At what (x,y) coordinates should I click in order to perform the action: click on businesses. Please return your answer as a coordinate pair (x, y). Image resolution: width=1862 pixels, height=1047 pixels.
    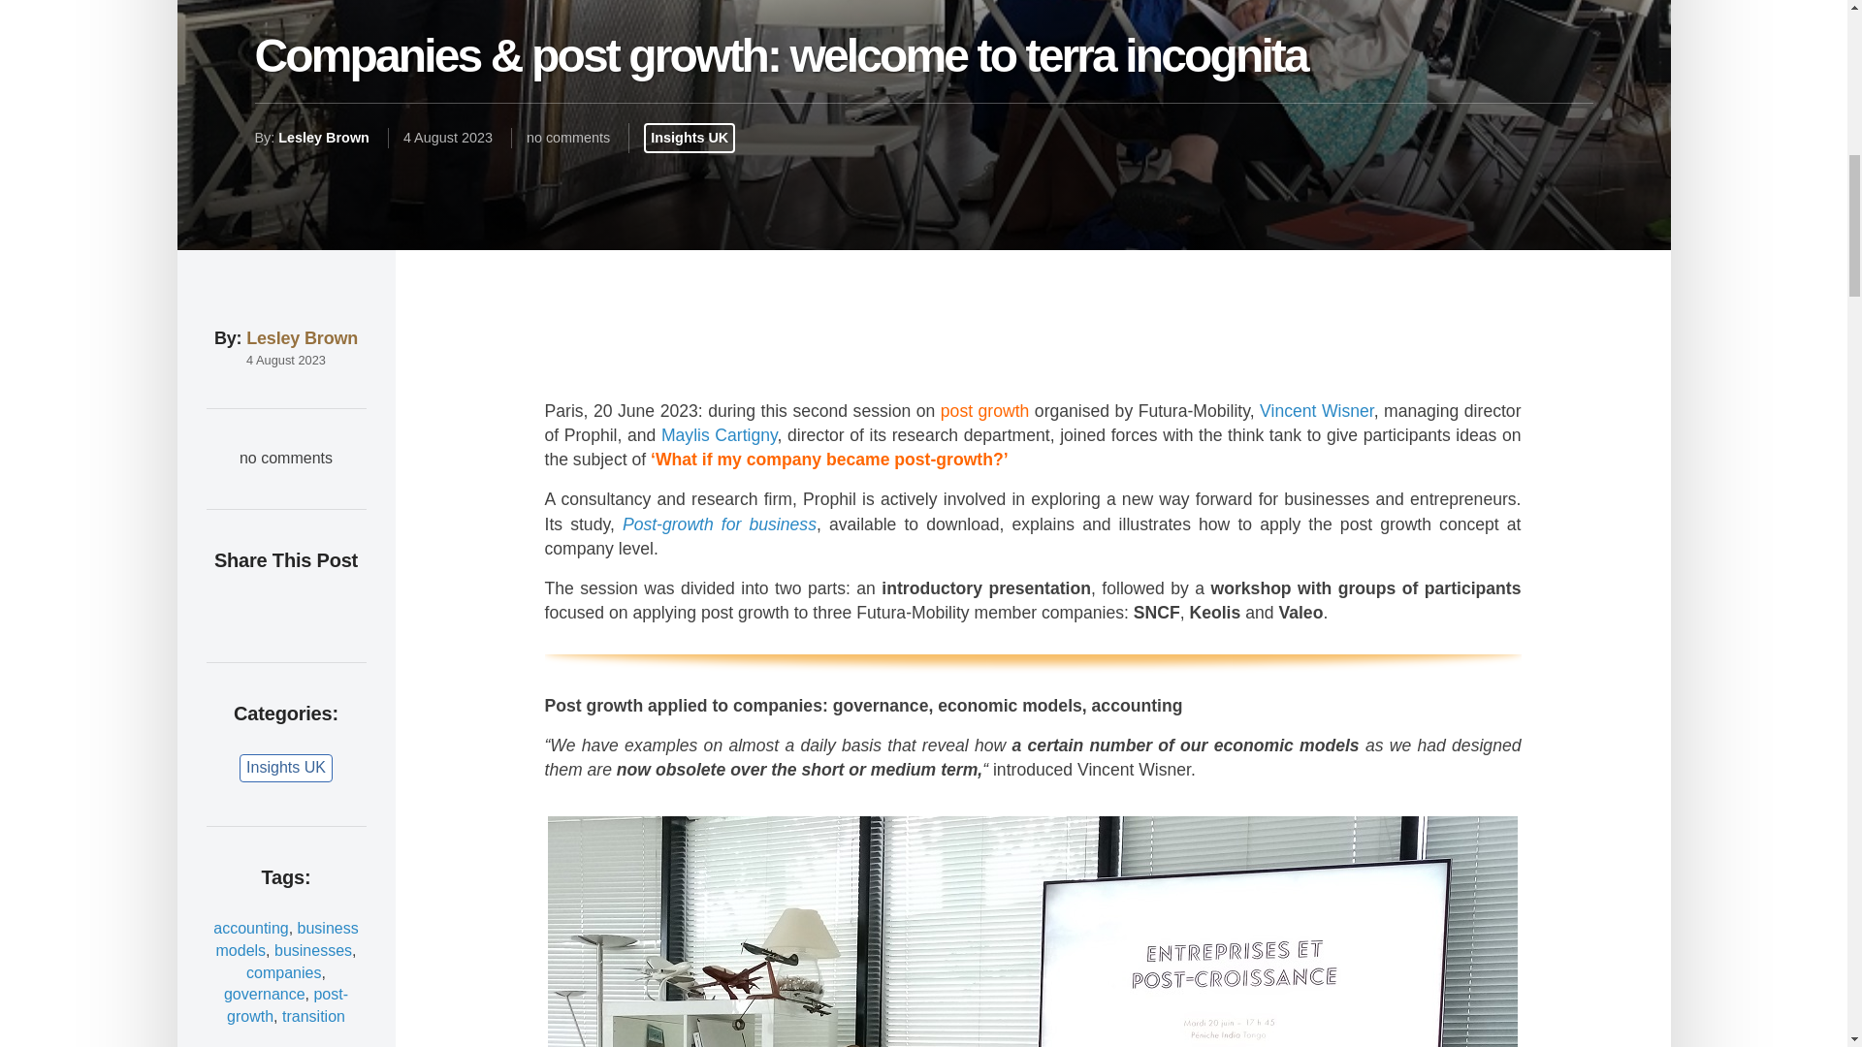
    Looking at the image, I should click on (312, 950).